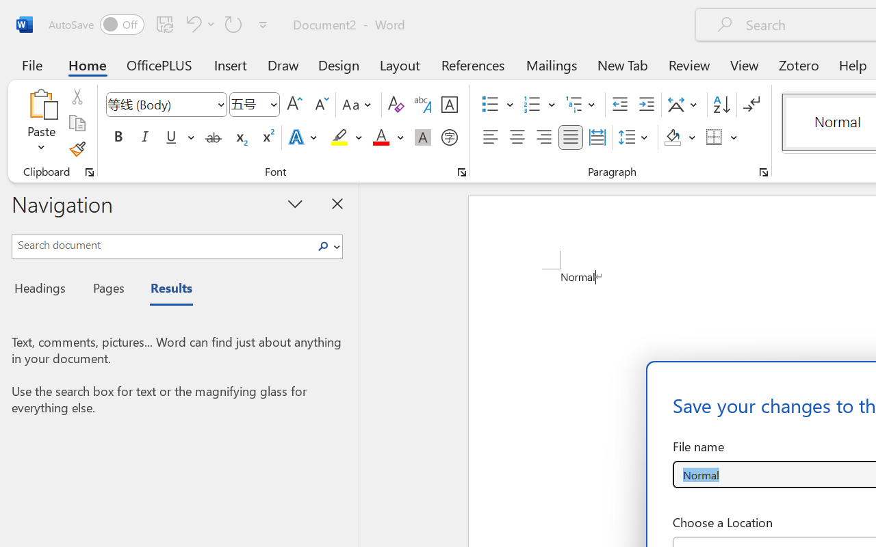 This screenshot has width=876, height=547. What do you see at coordinates (721, 105) in the screenshot?
I see `Sort...` at bounding box center [721, 105].